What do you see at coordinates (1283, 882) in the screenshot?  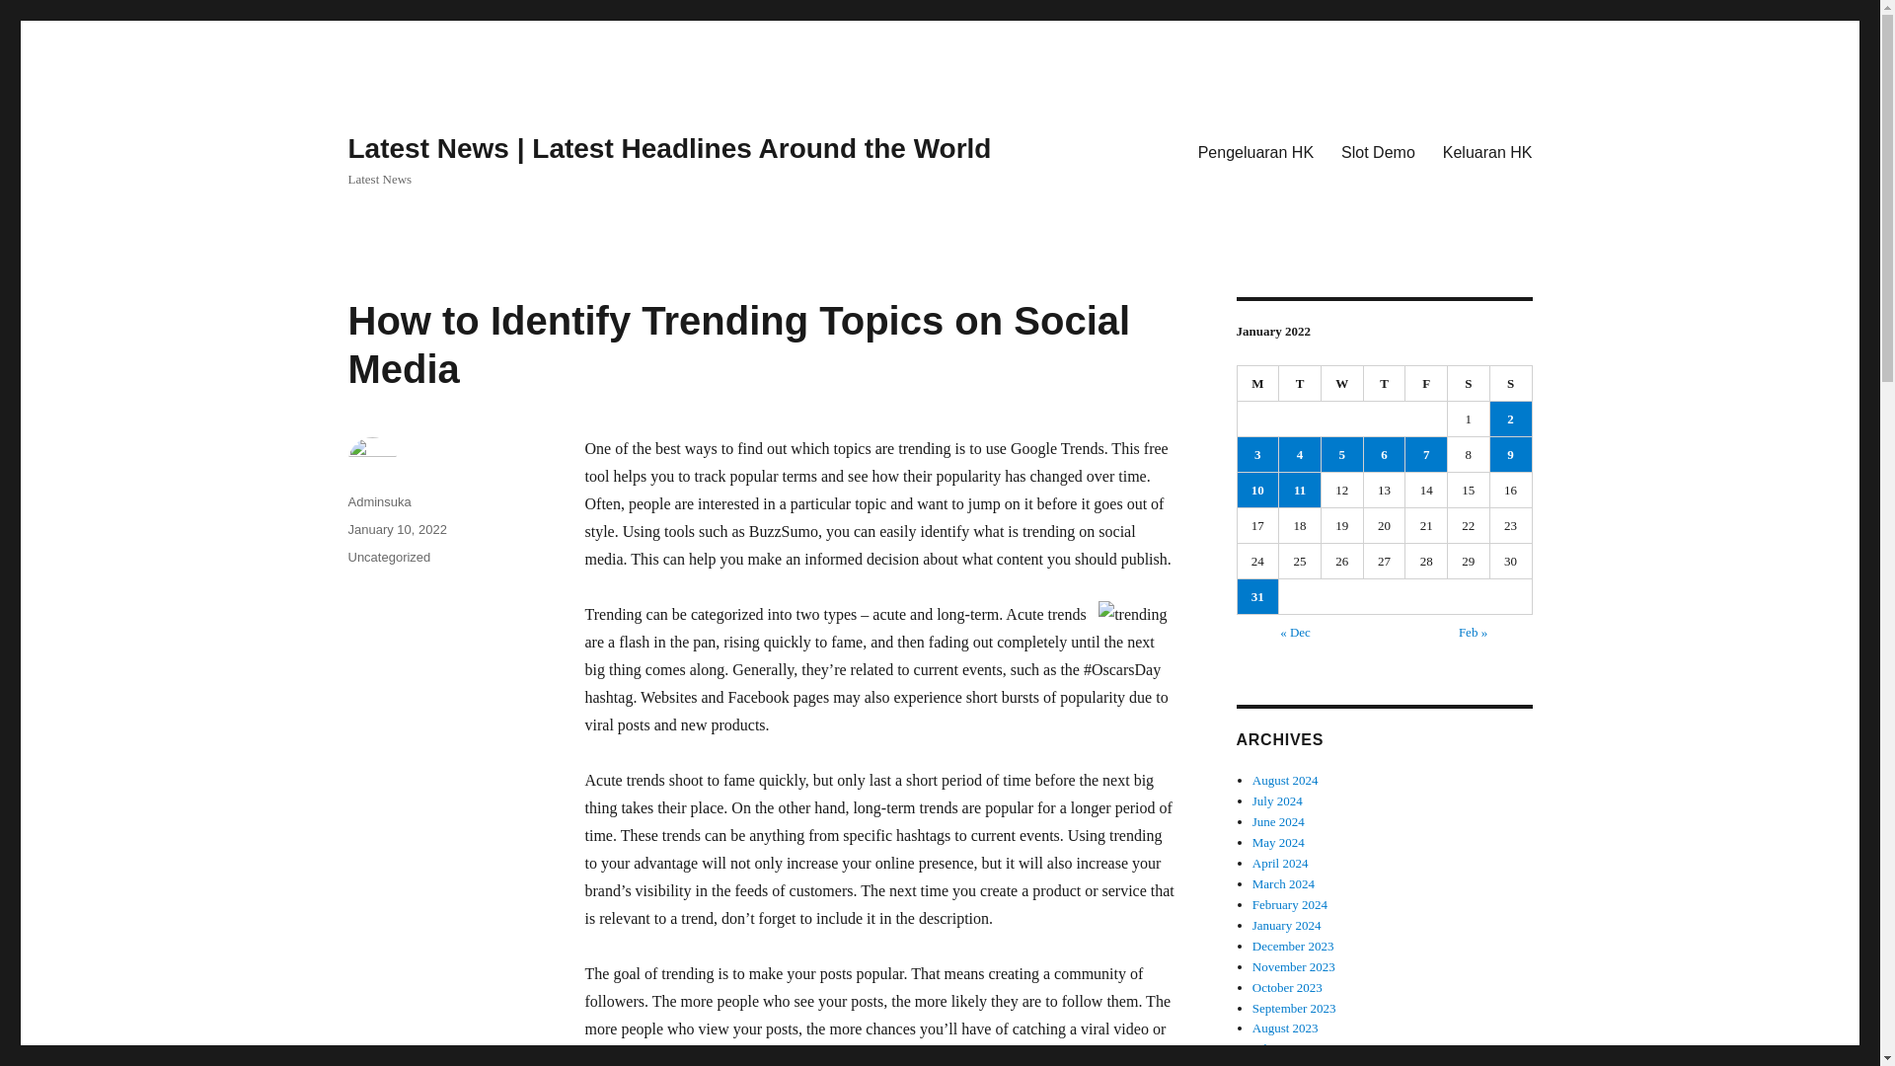 I see `March 2024` at bounding box center [1283, 882].